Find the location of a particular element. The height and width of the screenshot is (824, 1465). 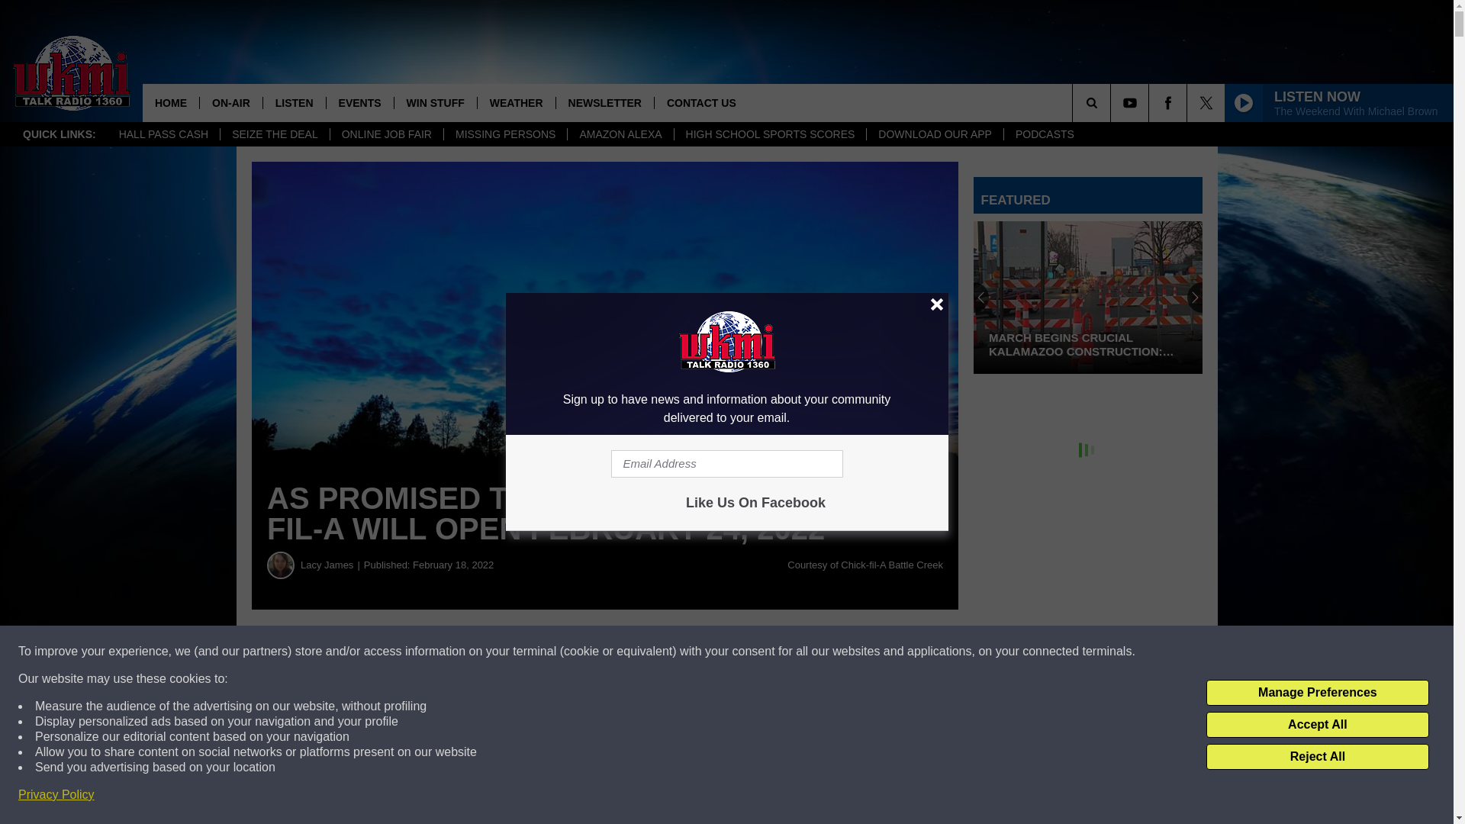

CONTACT US is located at coordinates (700, 102).